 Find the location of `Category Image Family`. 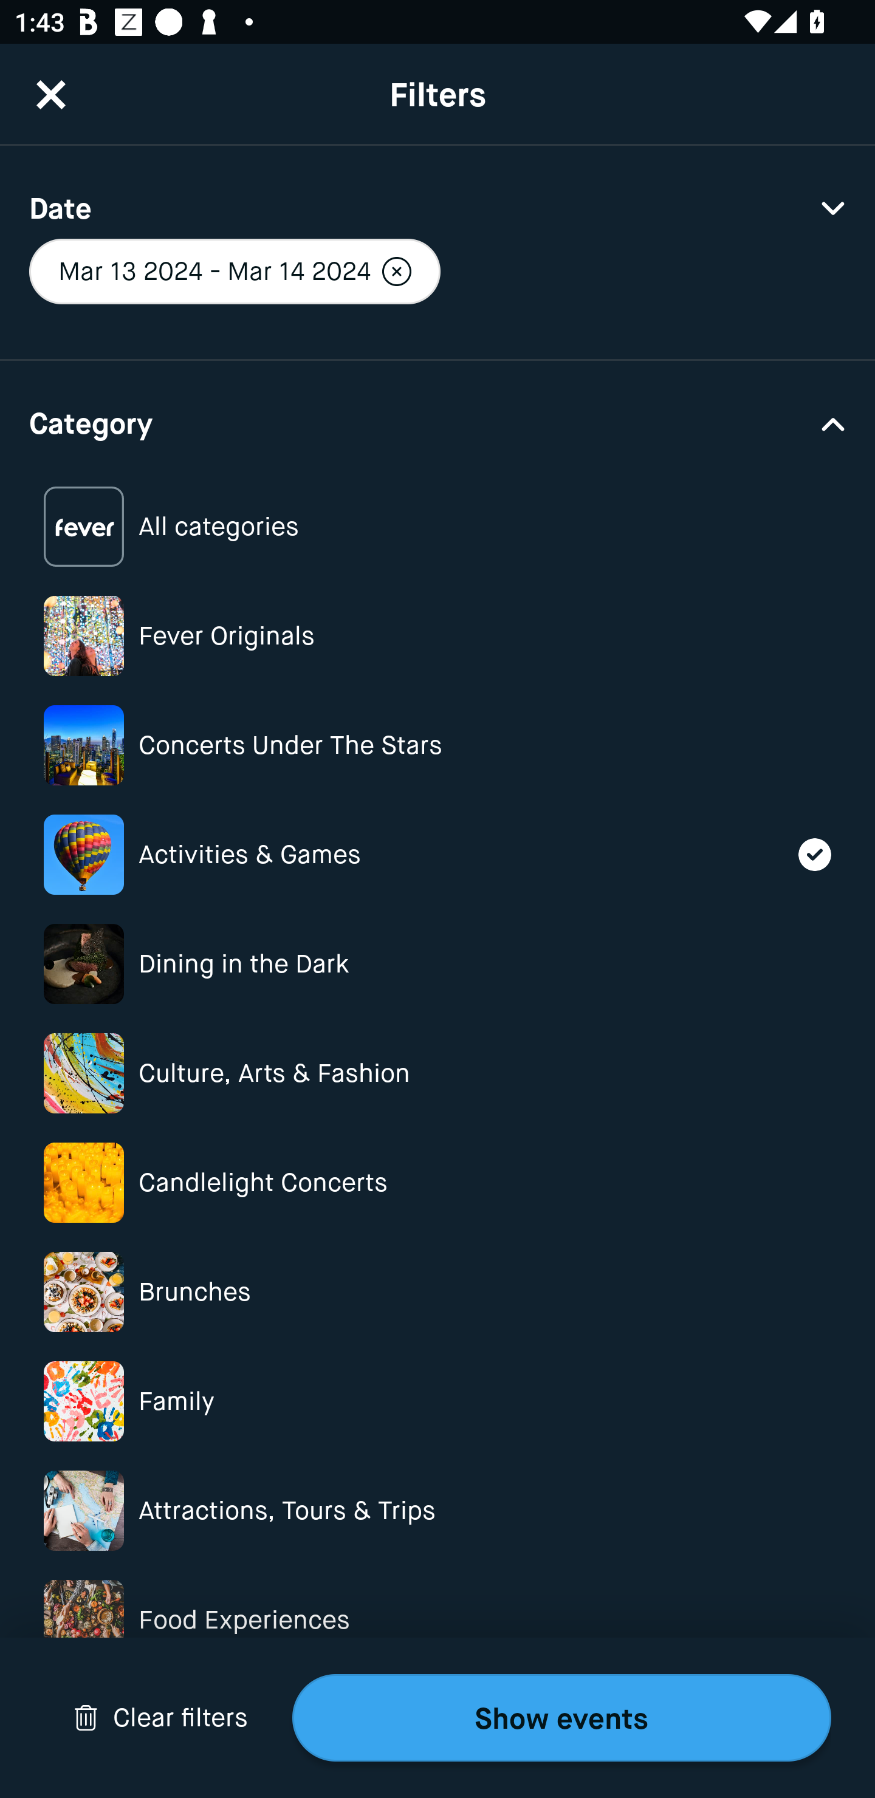

Category Image Family is located at coordinates (437, 1401).